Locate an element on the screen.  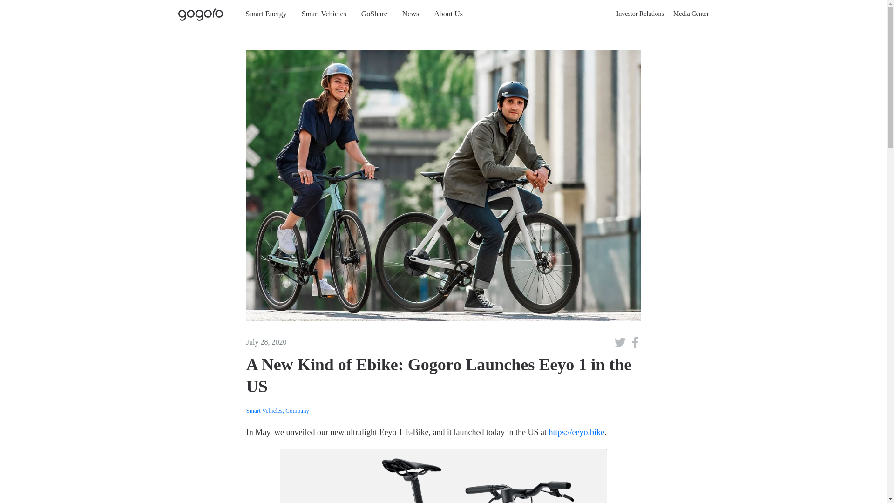
News is located at coordinates (411, 14).